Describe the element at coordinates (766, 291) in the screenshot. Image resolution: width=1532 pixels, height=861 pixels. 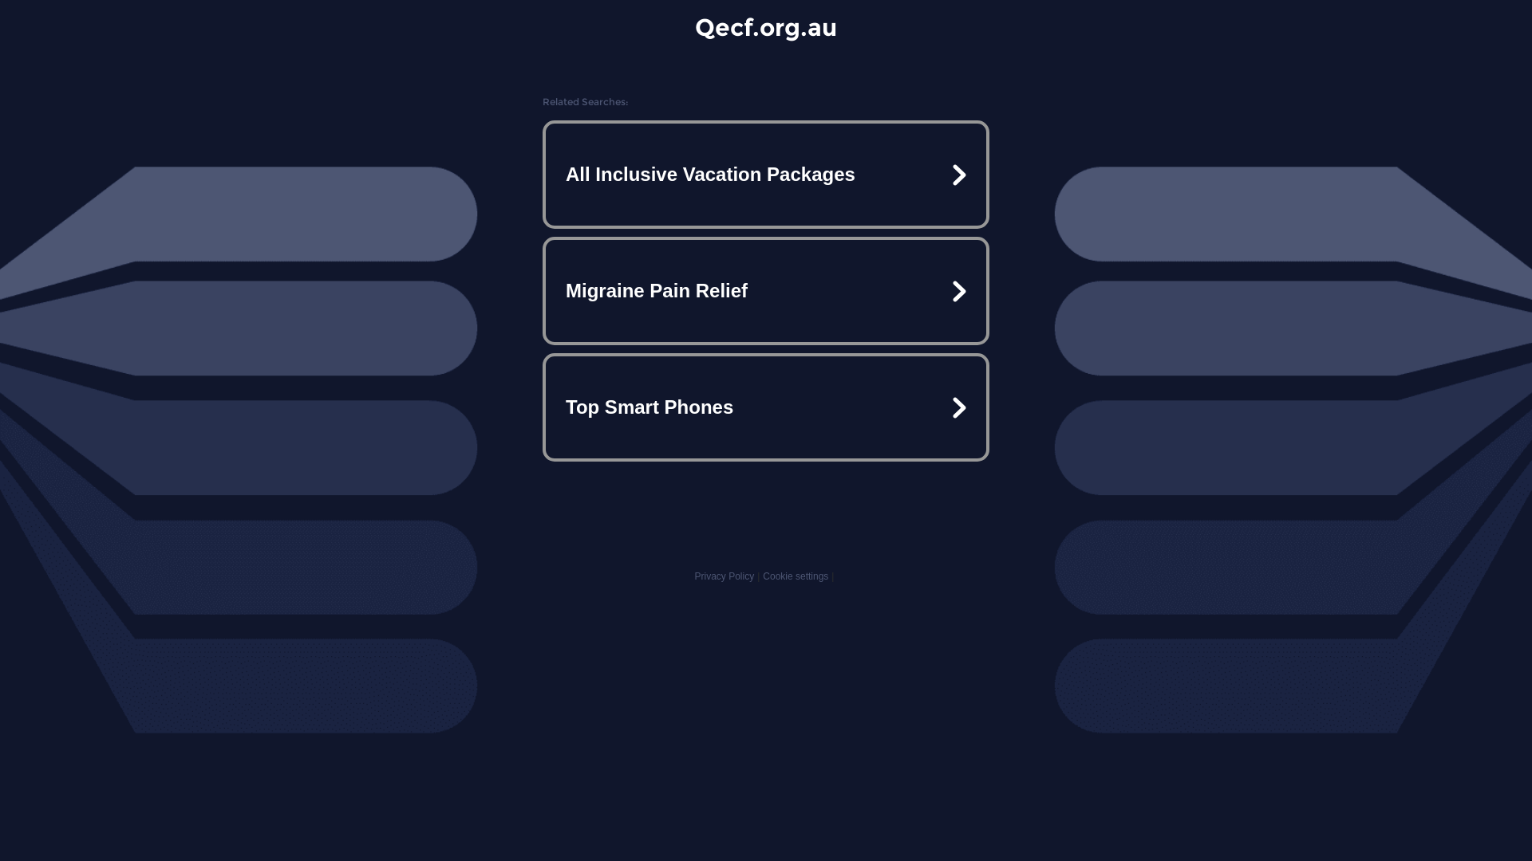
I see `Migraine Pain Relief` at that location.